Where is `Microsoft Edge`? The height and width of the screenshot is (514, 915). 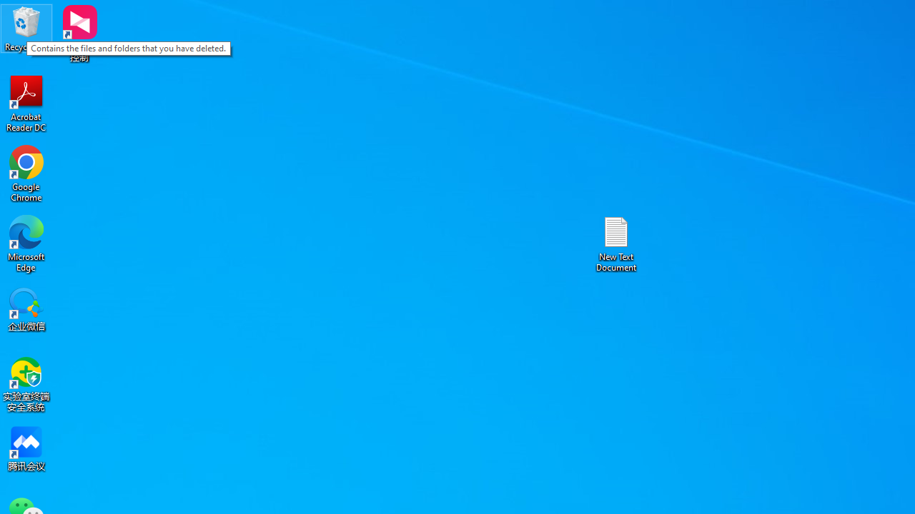
Microsoft Edge is located at coordinates (26, 243).